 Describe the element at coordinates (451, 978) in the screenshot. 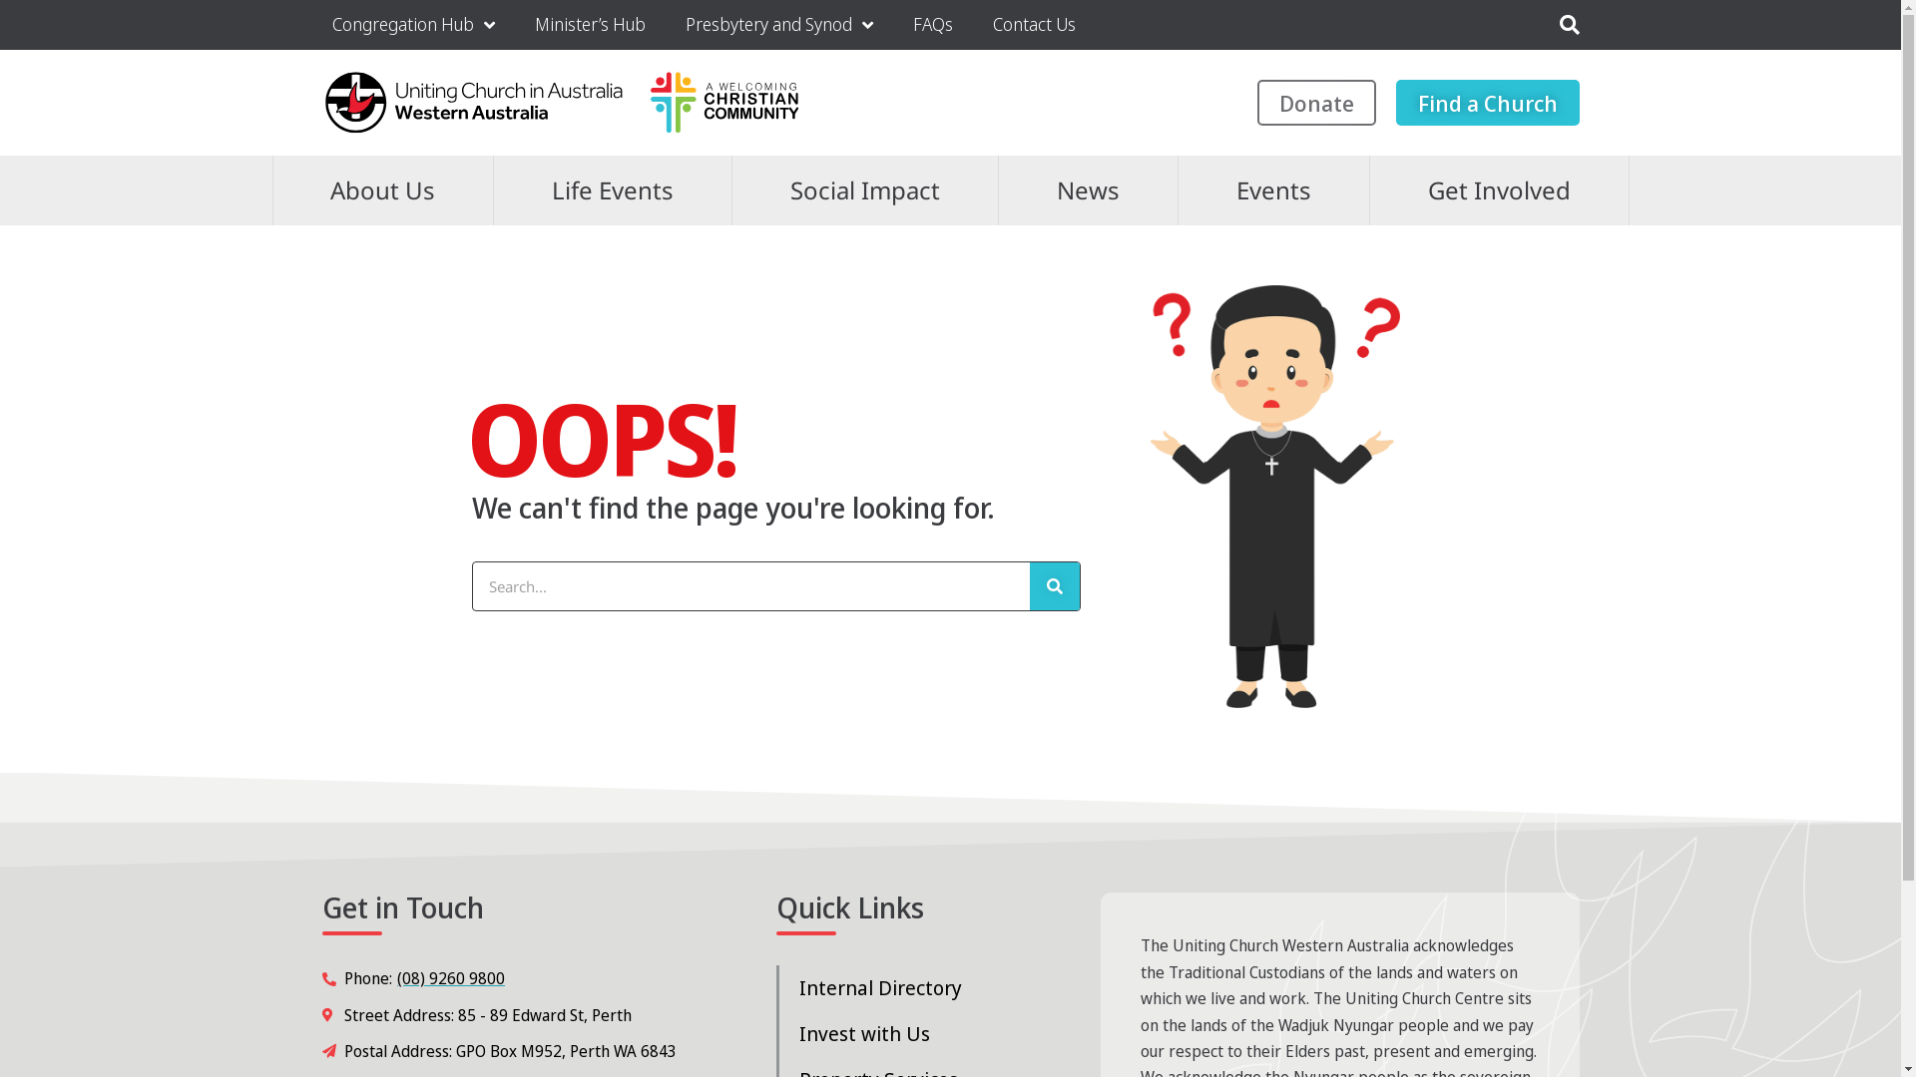

I see `(08) 9260 9800` at that location.